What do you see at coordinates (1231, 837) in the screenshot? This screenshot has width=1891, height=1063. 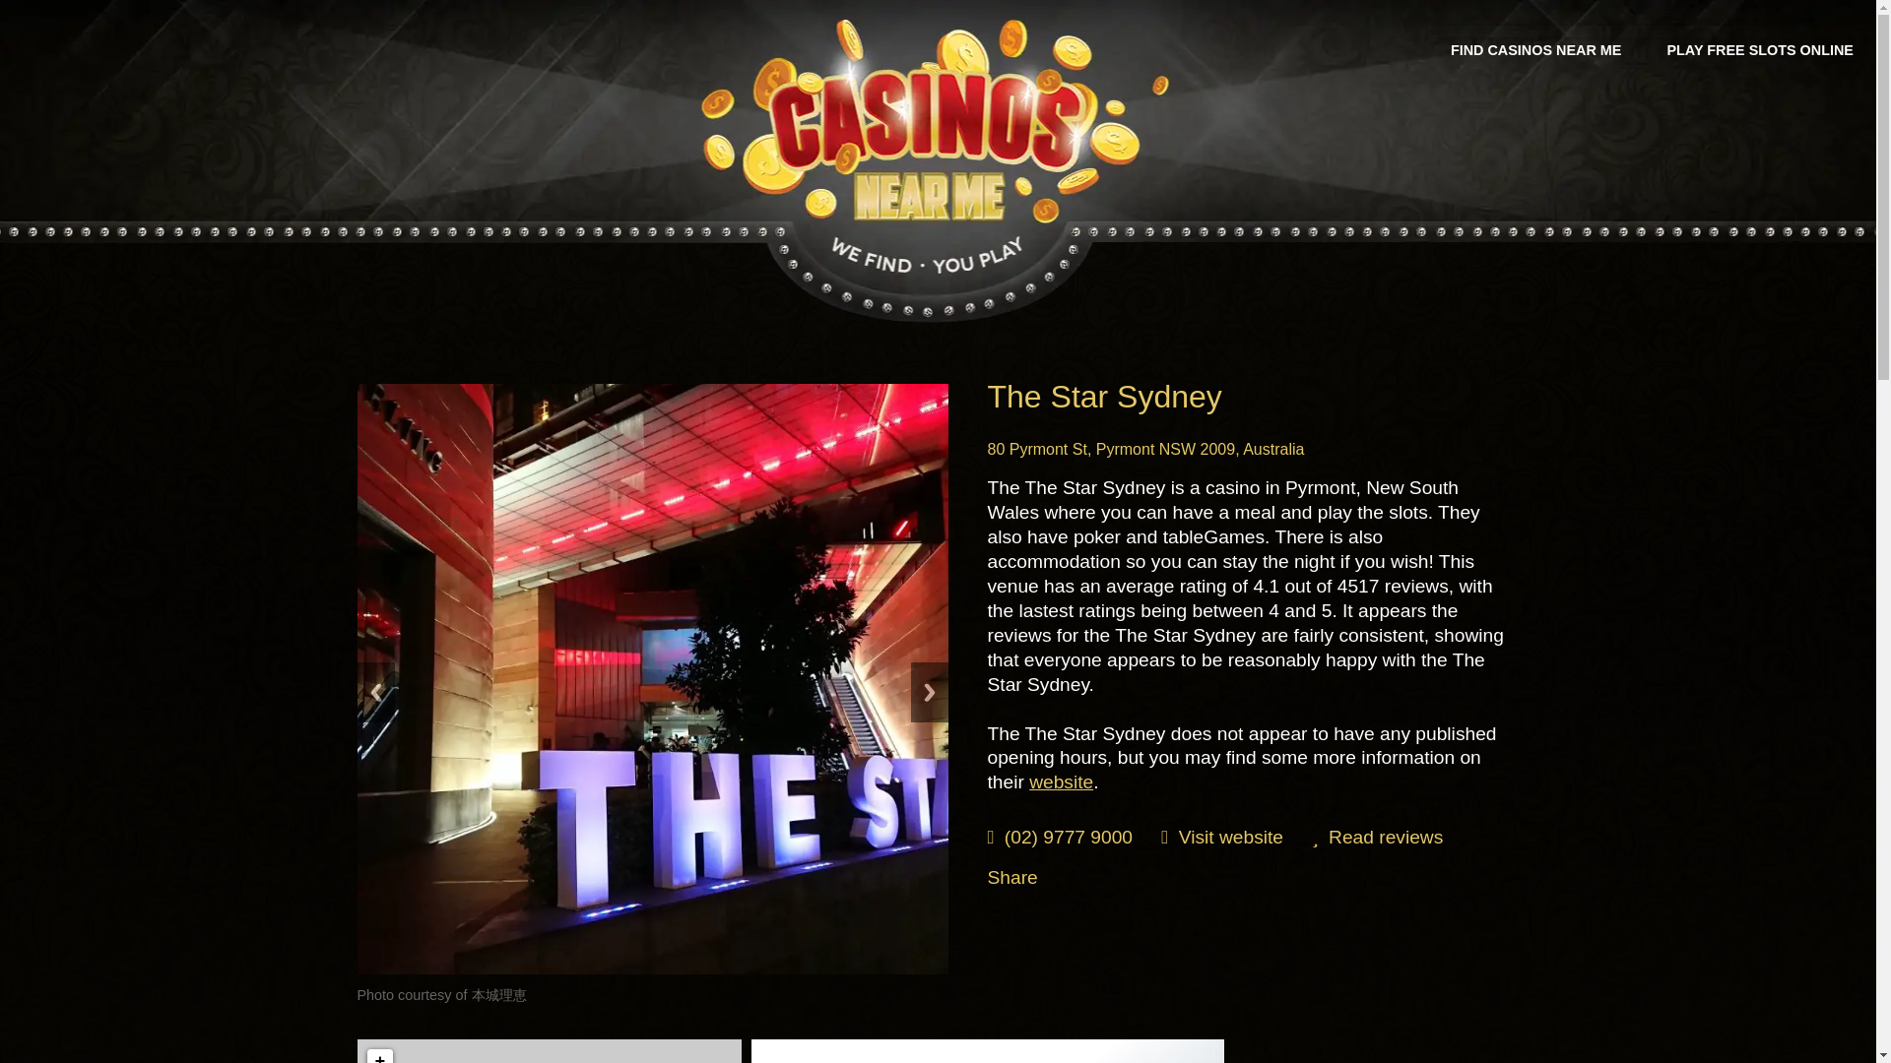 I see `Visit website` at bounding box center [1231, 837].